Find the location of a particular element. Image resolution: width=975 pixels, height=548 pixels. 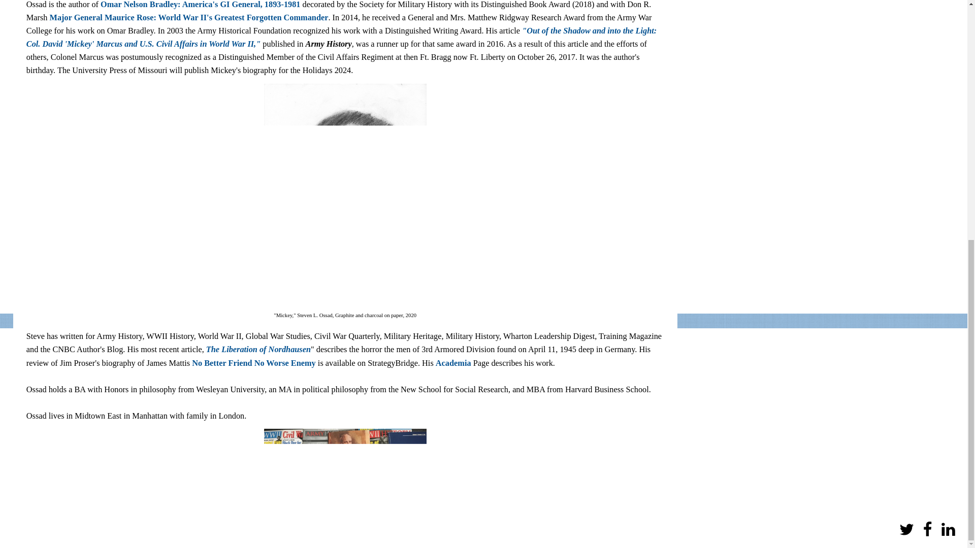

No Better Friend No Worse Enemy is located at coordinates (254, 363).